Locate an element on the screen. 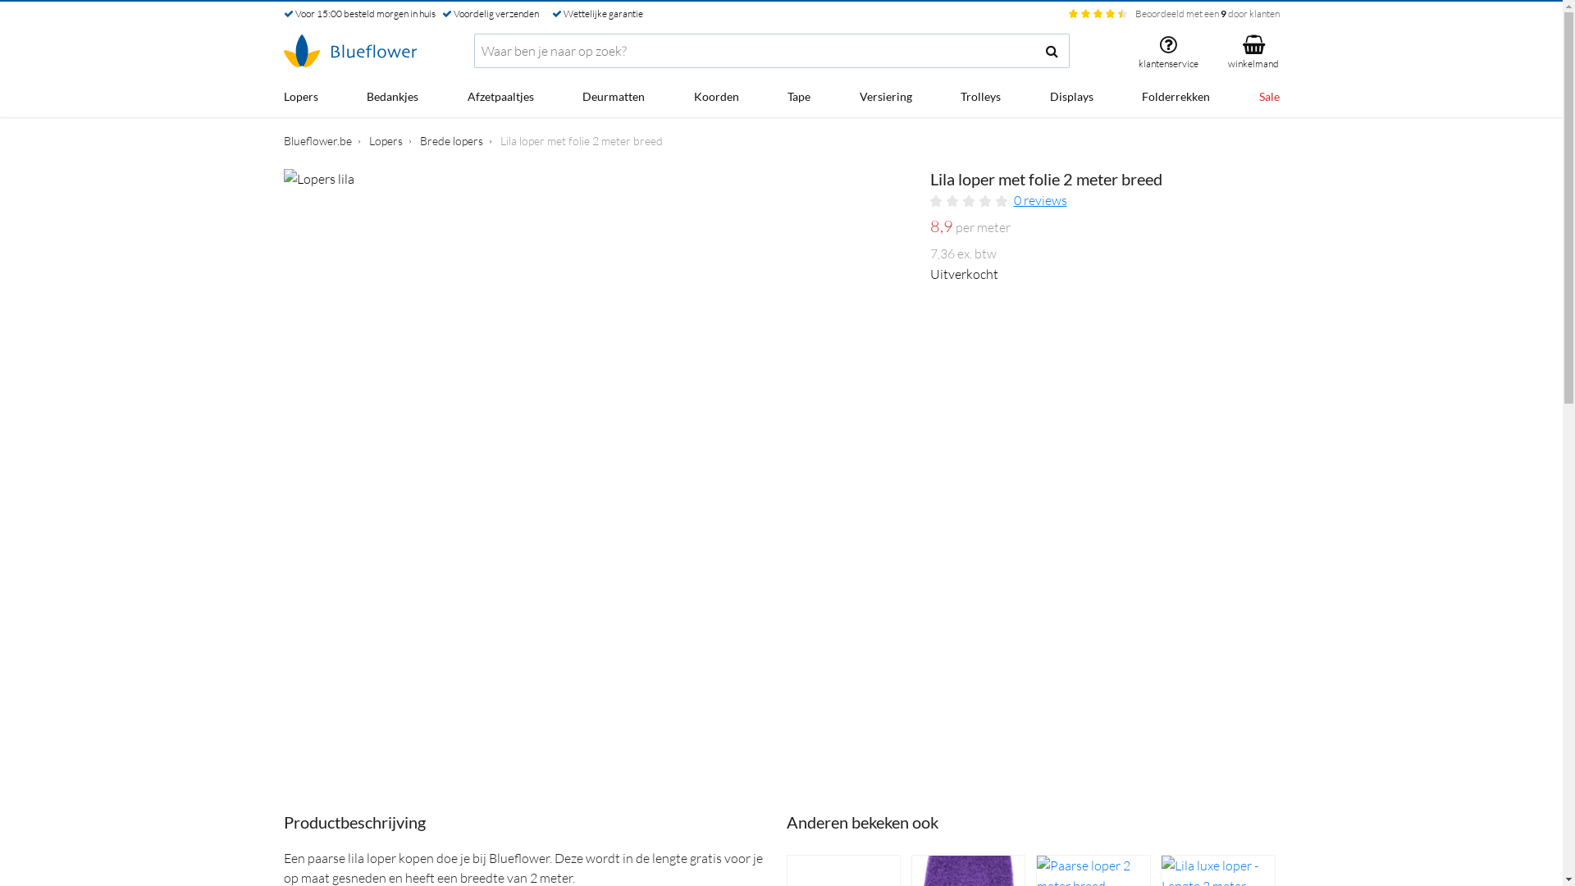 This screenshot has width=1575, height=886. Naar home is located at coordinates (350, 51).